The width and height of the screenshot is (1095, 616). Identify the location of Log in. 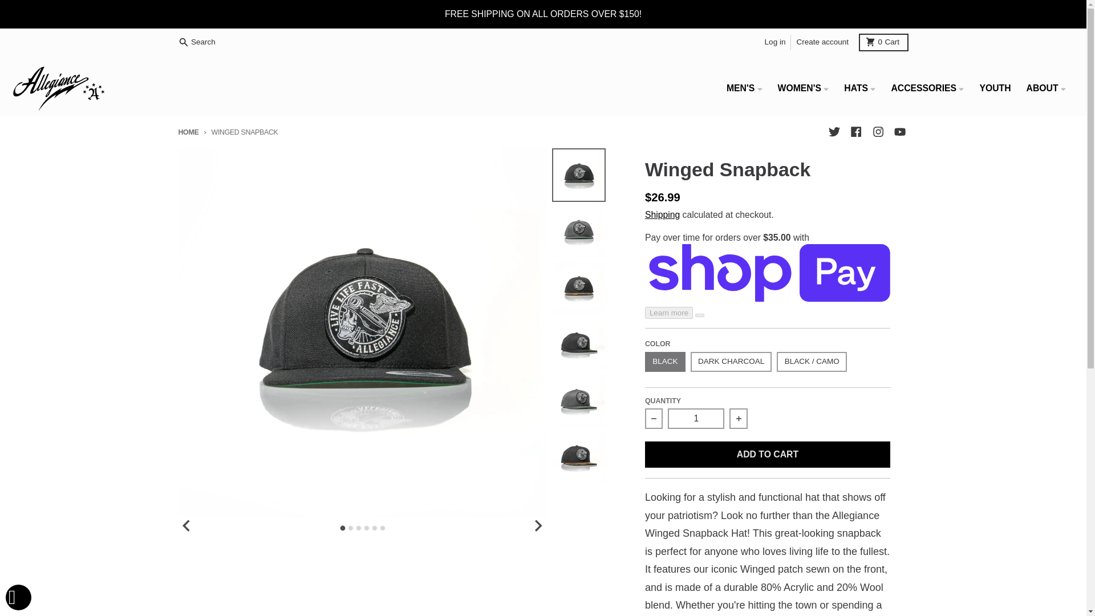
(198, 42).